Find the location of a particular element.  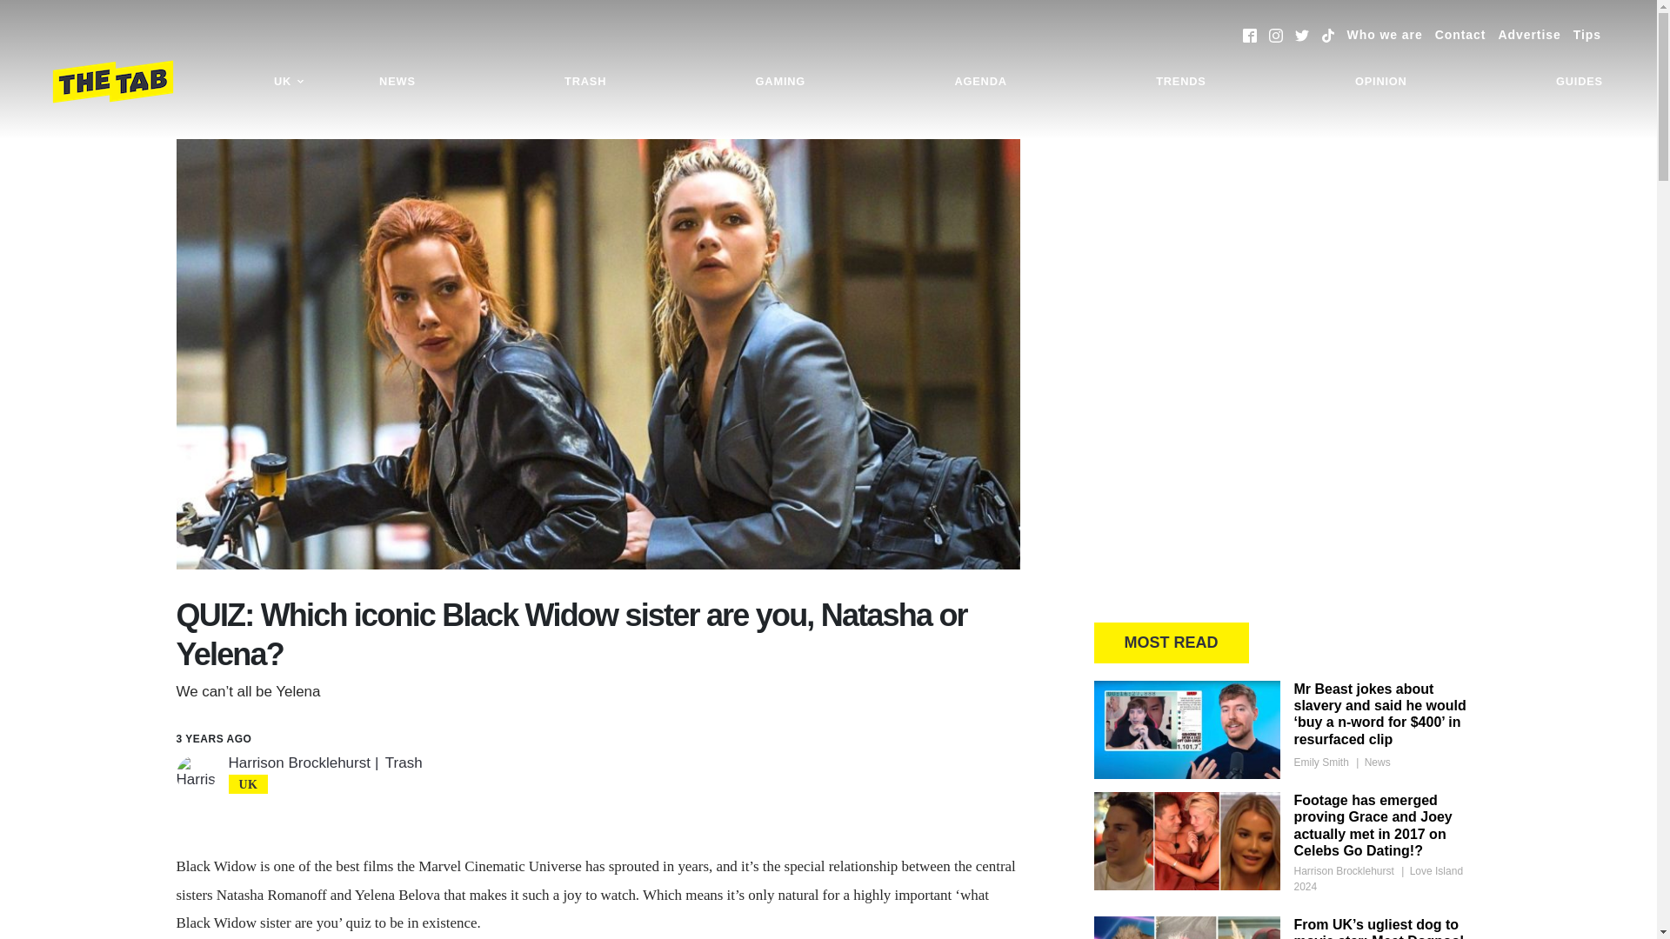

GUIDES is located at coordinates (1580, 82).